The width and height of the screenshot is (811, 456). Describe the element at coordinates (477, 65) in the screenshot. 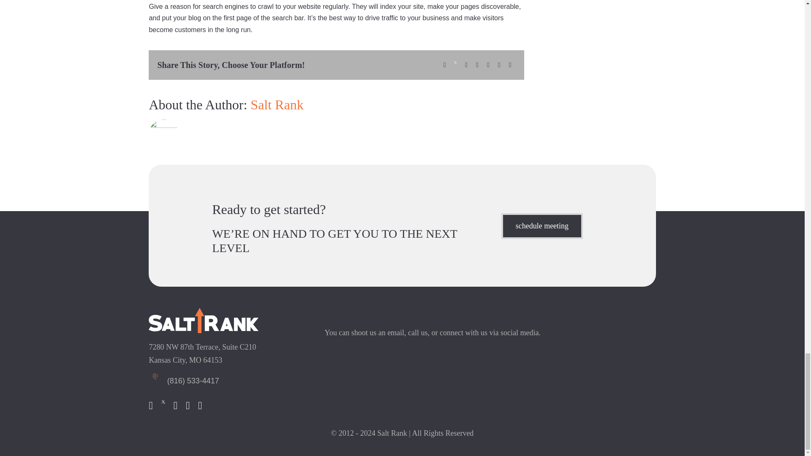

I see `WhatsApp` at that location.